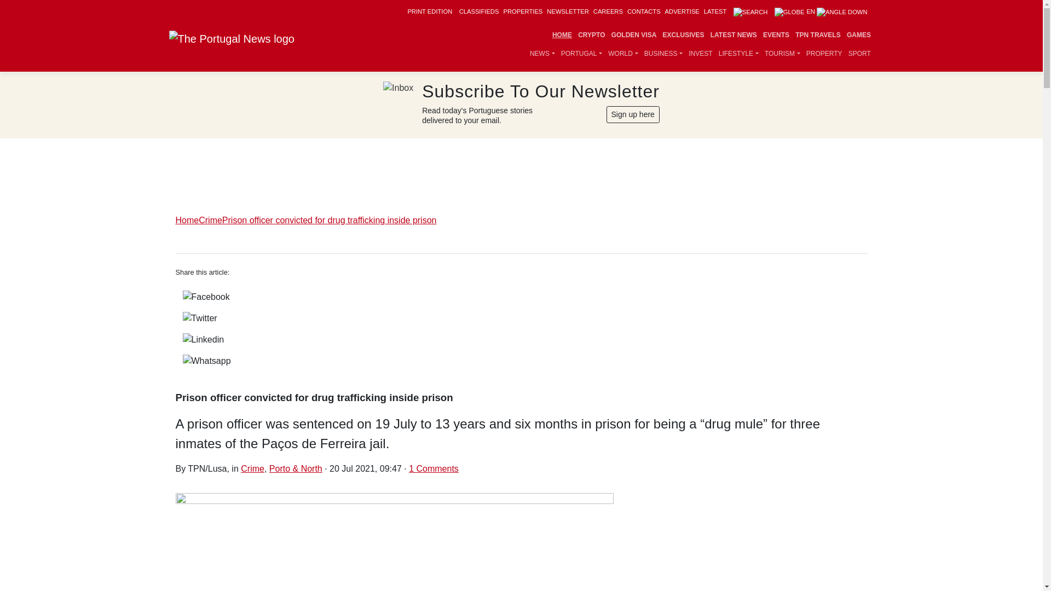  I want to click on HOME, so click(562, 35).